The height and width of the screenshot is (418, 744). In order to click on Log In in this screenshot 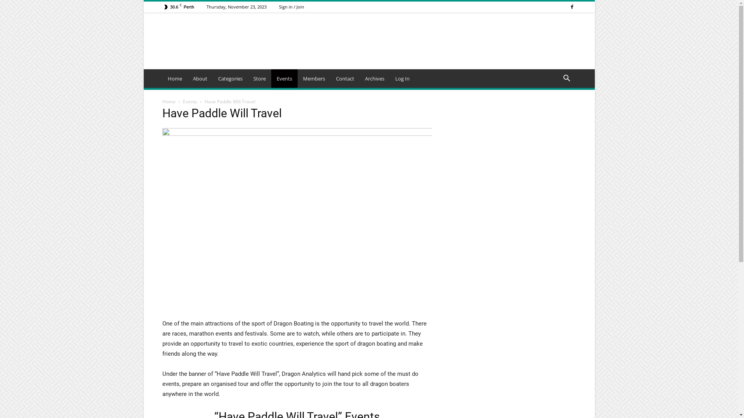, I will do `click(402, 79)`.